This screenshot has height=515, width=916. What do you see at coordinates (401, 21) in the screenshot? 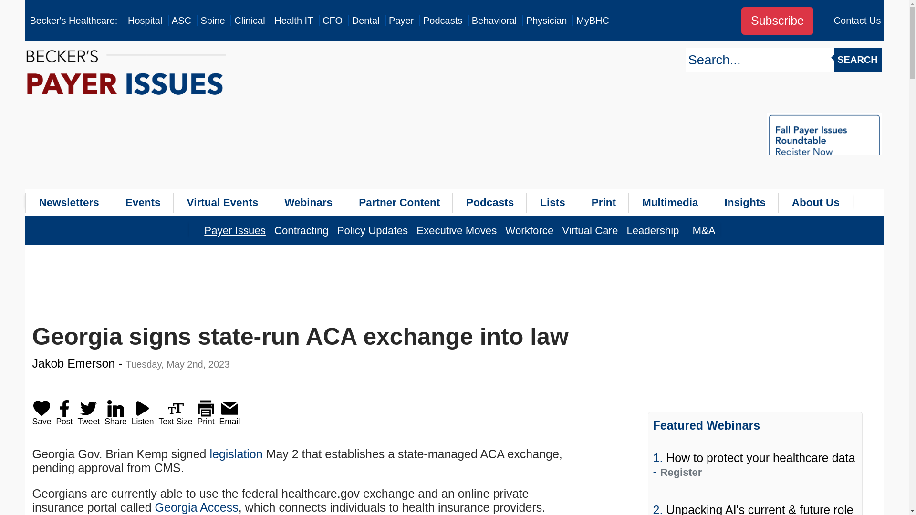
I see `Payer` at bounding box center [401, 21].